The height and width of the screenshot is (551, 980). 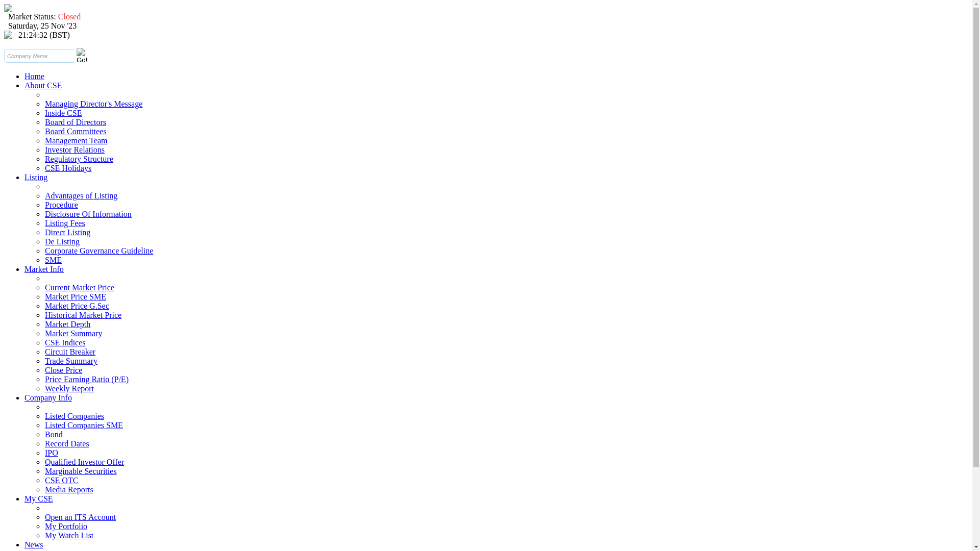 What do you see at coordinates (76, 132) in the screenshot?
I see `Board Committees` at bounding box center [76, 132].